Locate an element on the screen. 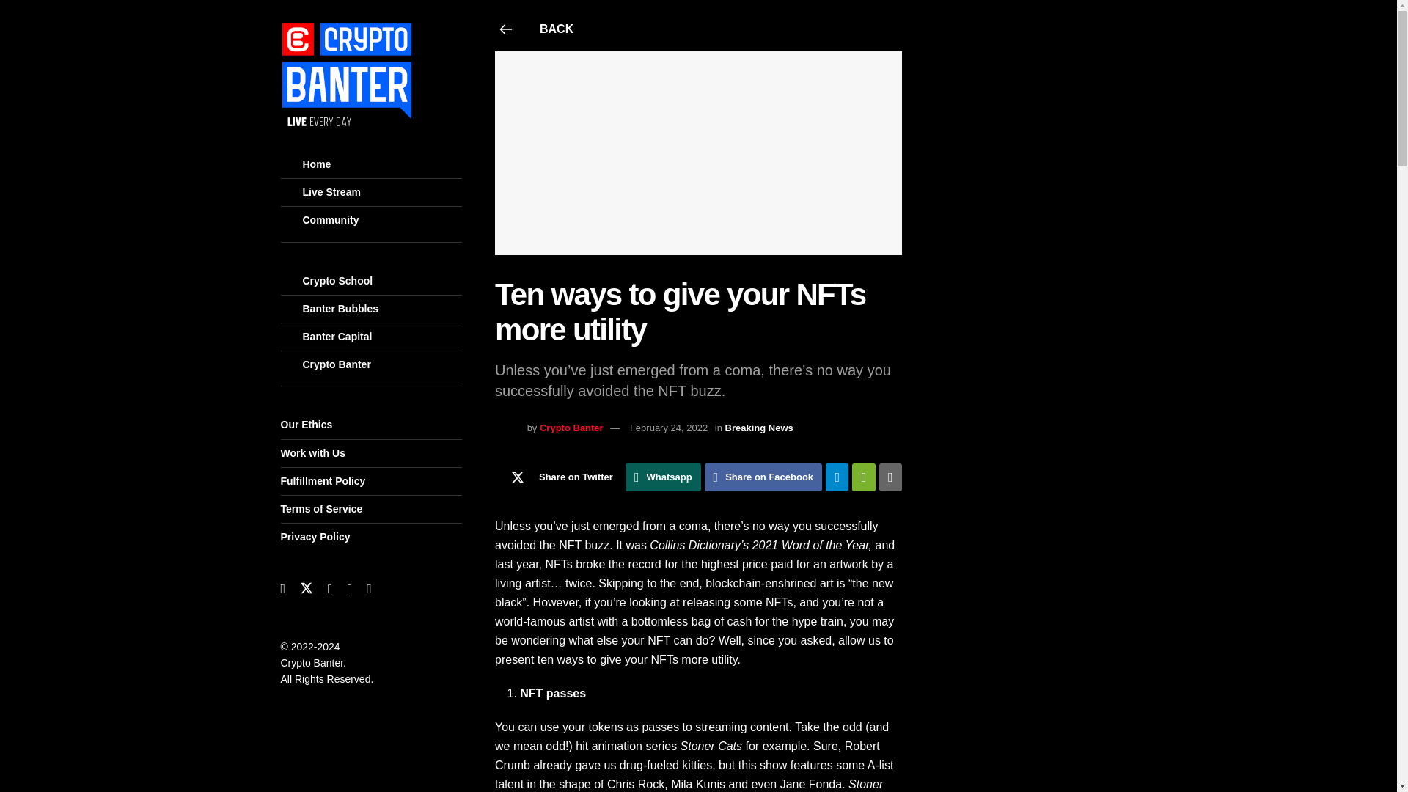 This screenshot has height=792, width=1408. Crypto Banter is located at coordinates (571, 427).